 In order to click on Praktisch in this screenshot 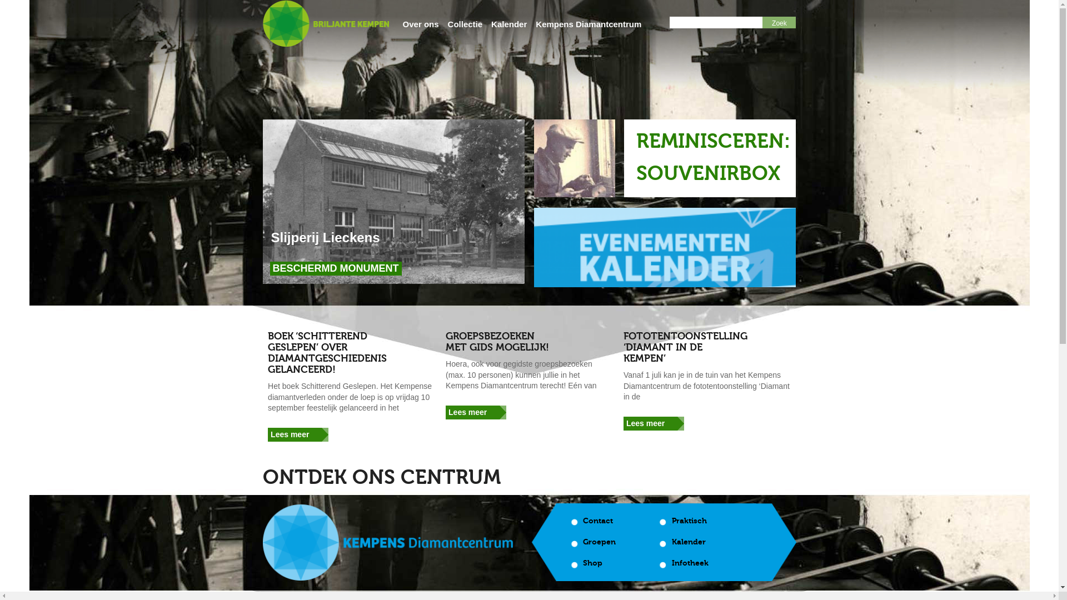, I will do `click(689, 521)`.